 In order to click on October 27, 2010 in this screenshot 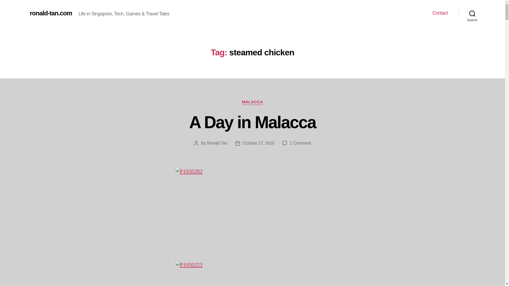, I will do `click(258, 143)`.